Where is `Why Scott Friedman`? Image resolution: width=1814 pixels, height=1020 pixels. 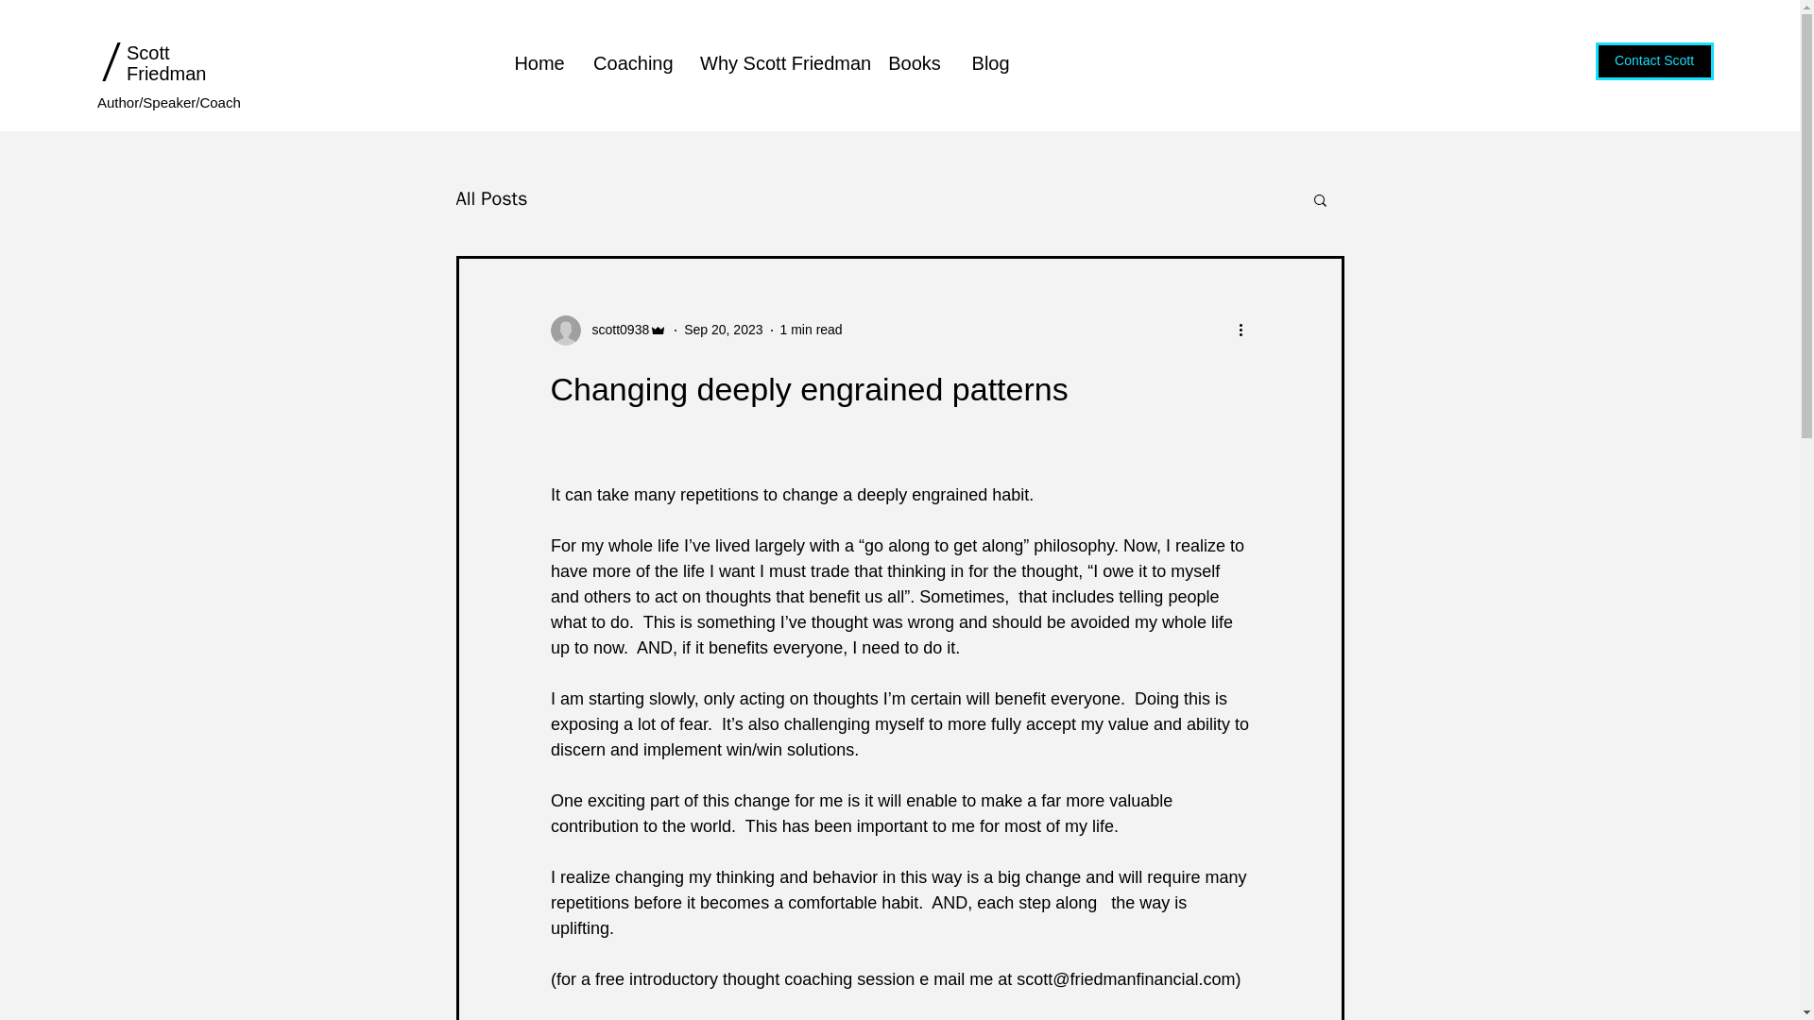
Why Scott Friedman is located at coordinates (779, 62).